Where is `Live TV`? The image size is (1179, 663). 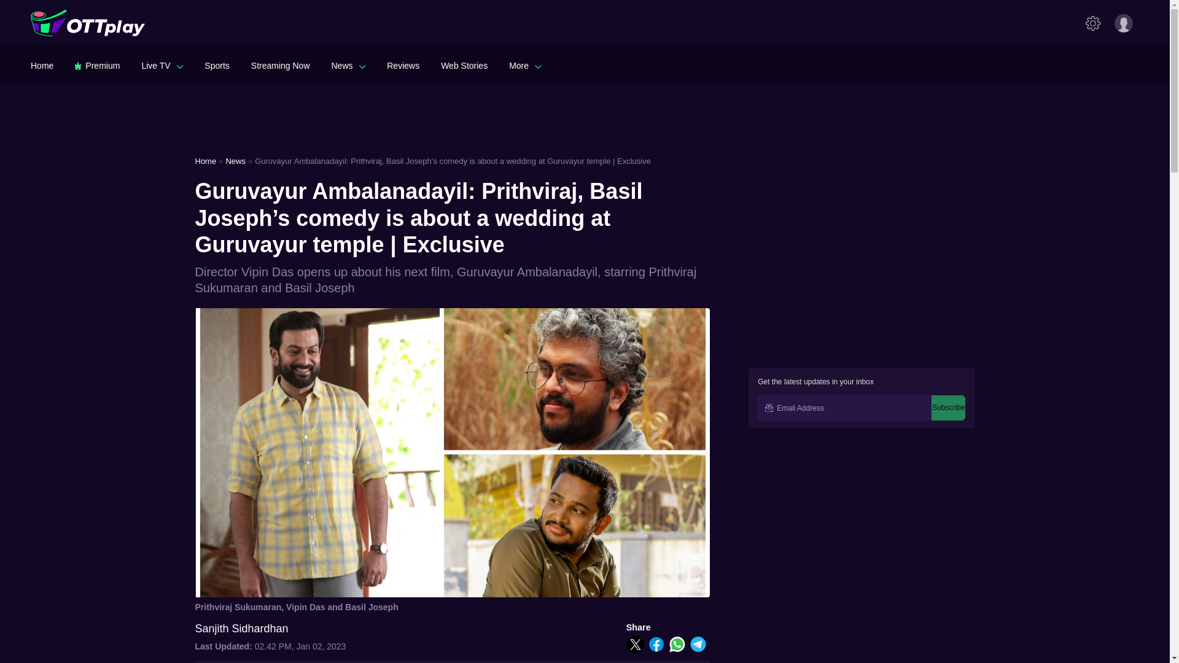 Live TV is located at coordinates (162, 65).